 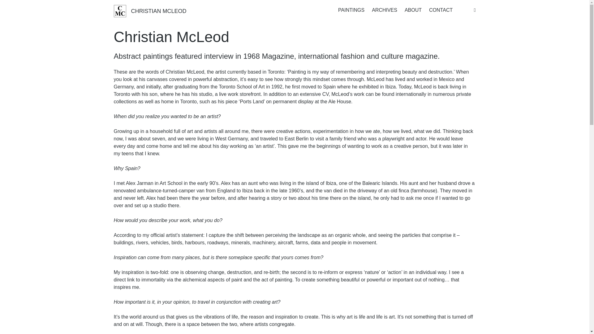 I want to click on Submit, so click(x=228, y=196).